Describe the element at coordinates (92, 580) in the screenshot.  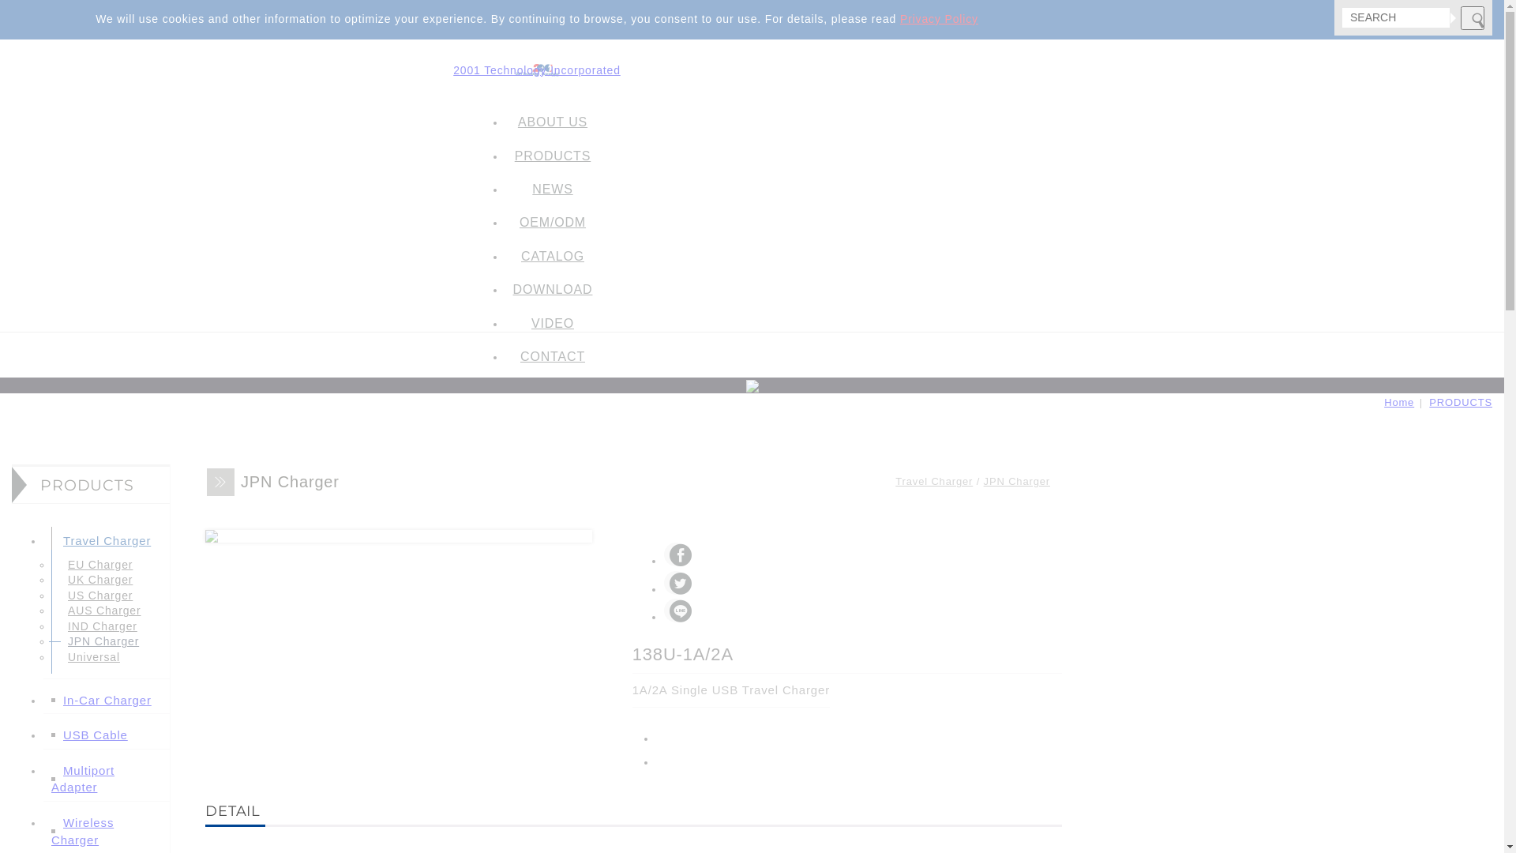
I see `UK Charger` at that location.